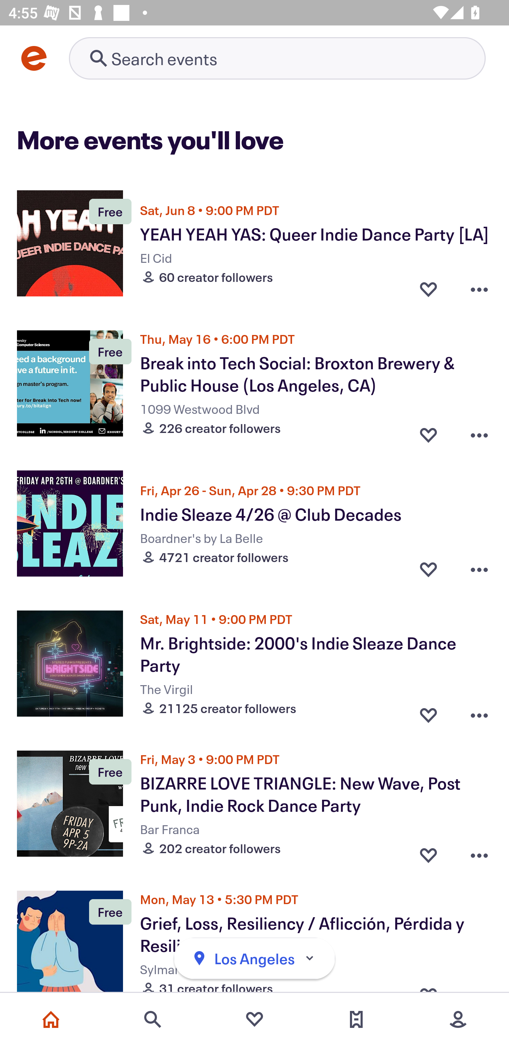 This screenshot has width=509, height=1047. Describe the element at coordinates (428, 712) in the screenshot. I see `Favorite button` at that location.